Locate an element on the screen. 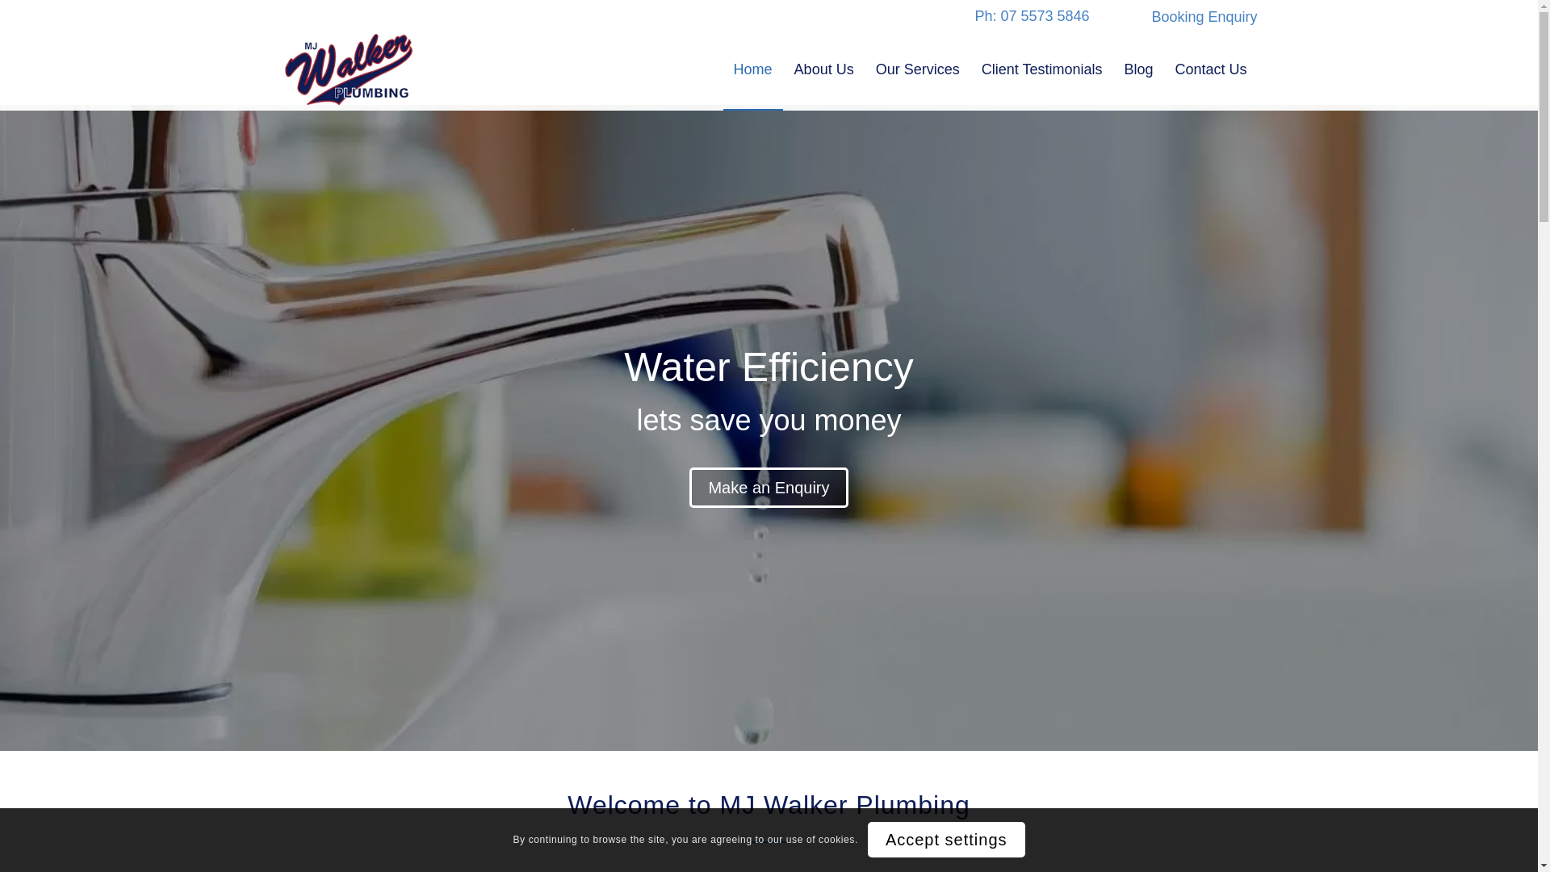 The height and width of the screenshot is (872, 1550). About Us is located at coordinates (823, 69).